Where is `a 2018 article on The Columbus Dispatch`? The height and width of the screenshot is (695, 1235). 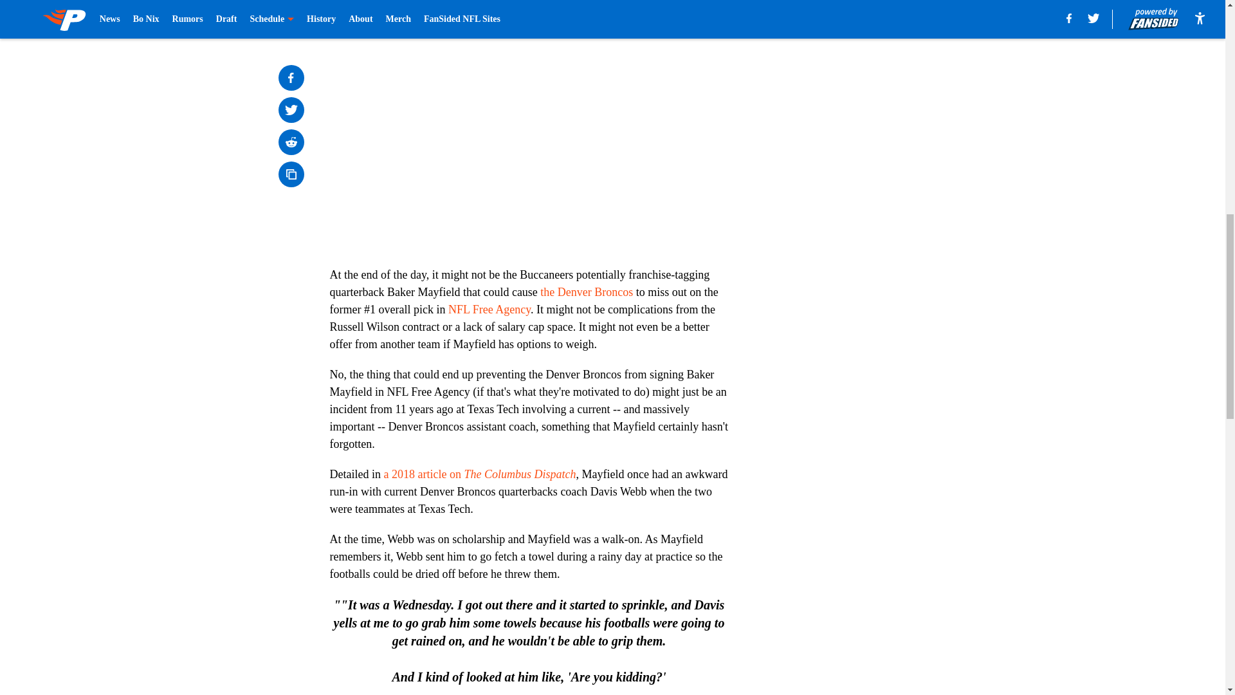
a 2018 article on The Columbus Dispatch is located at coordinates (479, 474).